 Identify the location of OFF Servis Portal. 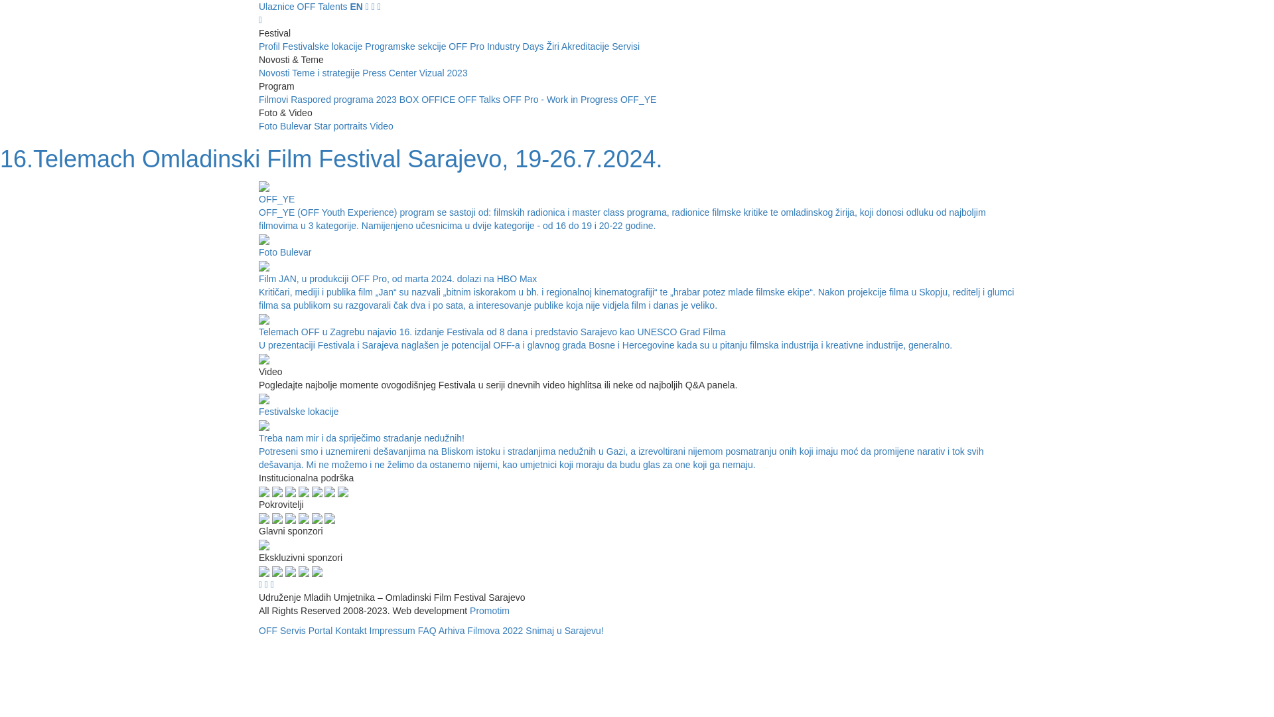
(297, 631).